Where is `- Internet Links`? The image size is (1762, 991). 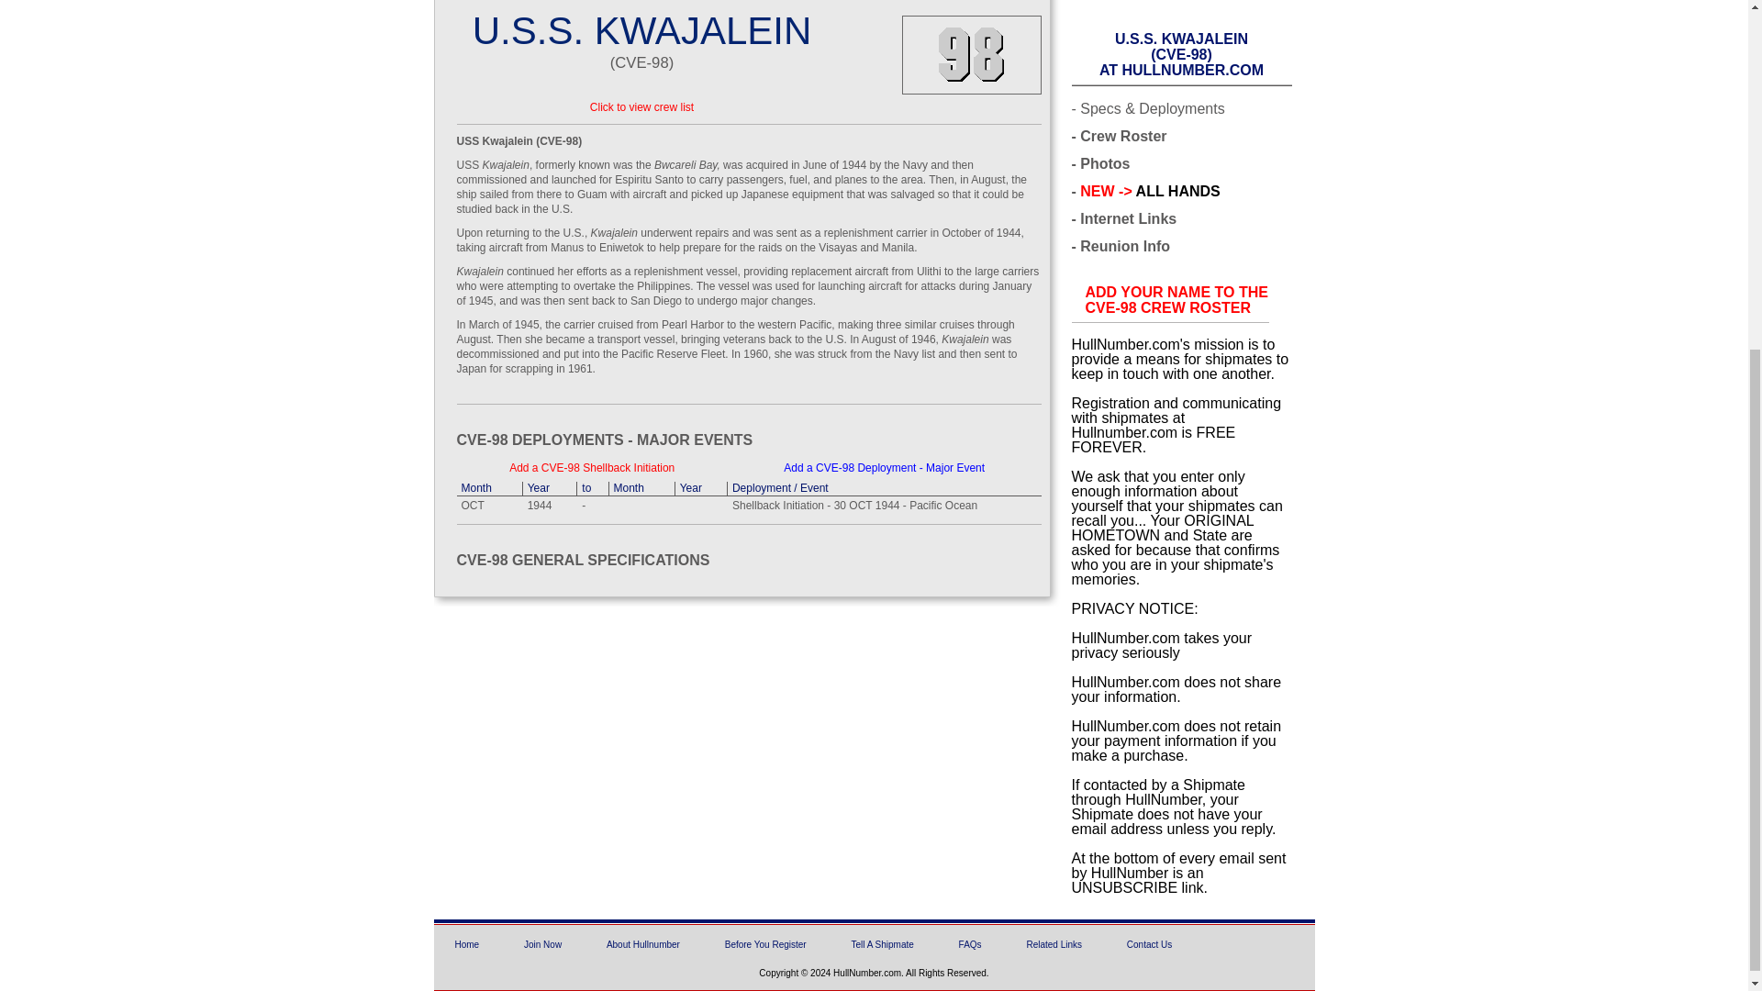
- Internet Links is located at coordinates (1123, 219).